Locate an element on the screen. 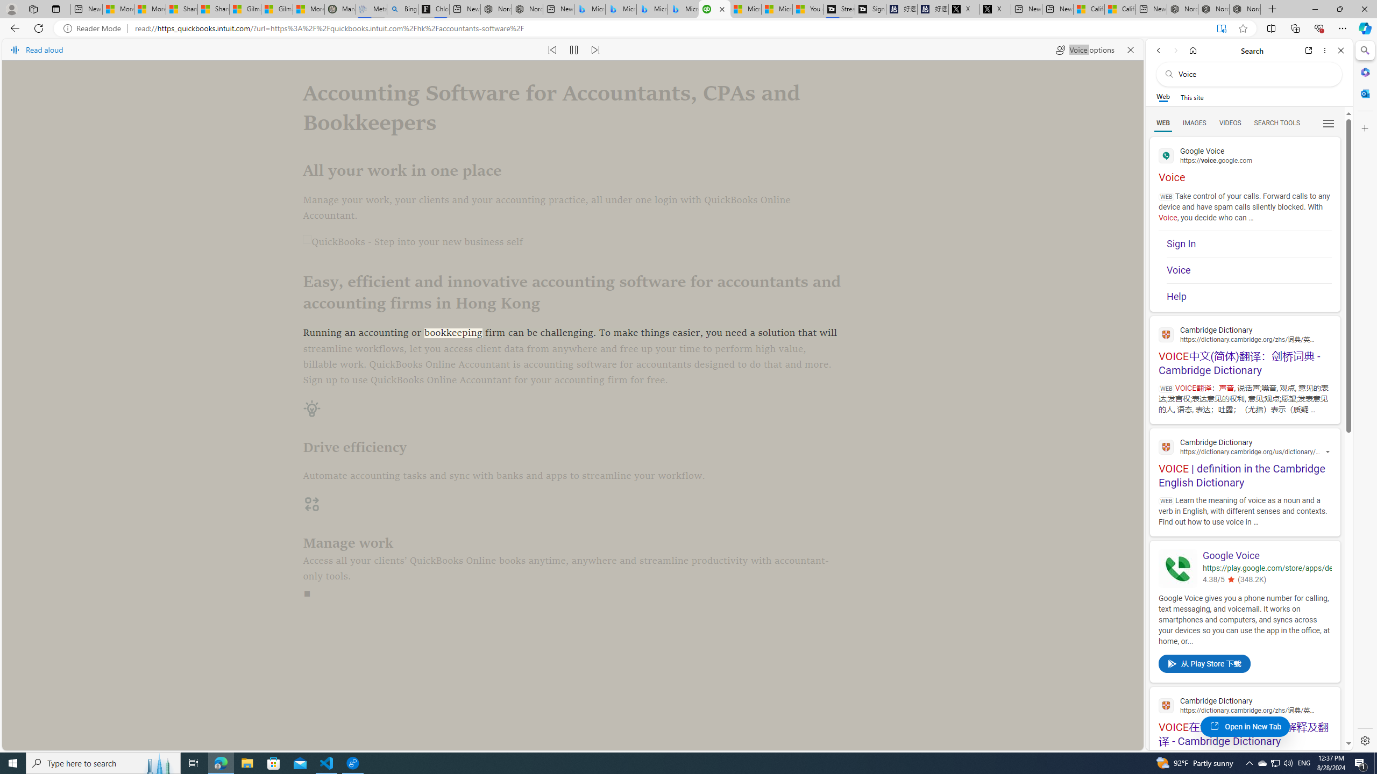  Search Filter, VIDEOS is located at coordinates (1230, 123).